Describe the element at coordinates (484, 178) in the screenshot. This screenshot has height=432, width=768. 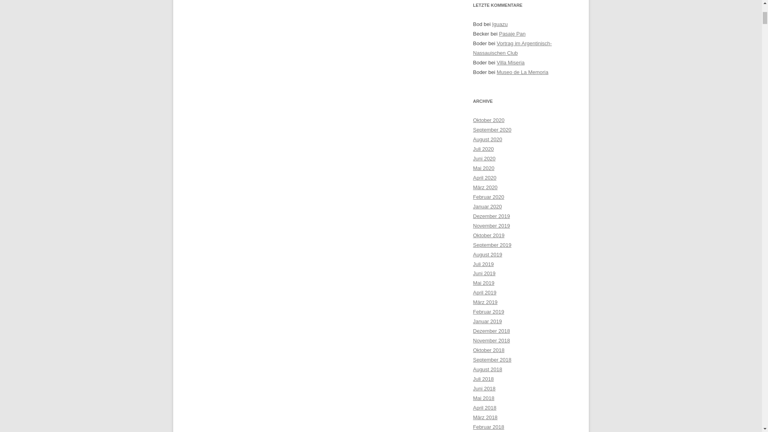
I see `April 2020` at that location.